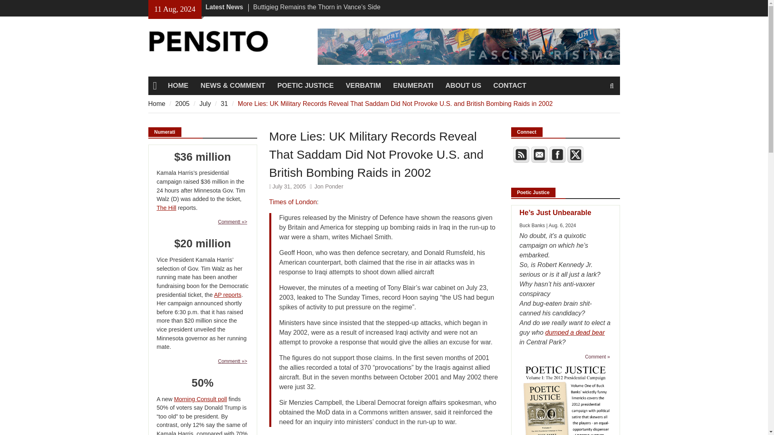  I want to click on Times of London, so click(293, 201).